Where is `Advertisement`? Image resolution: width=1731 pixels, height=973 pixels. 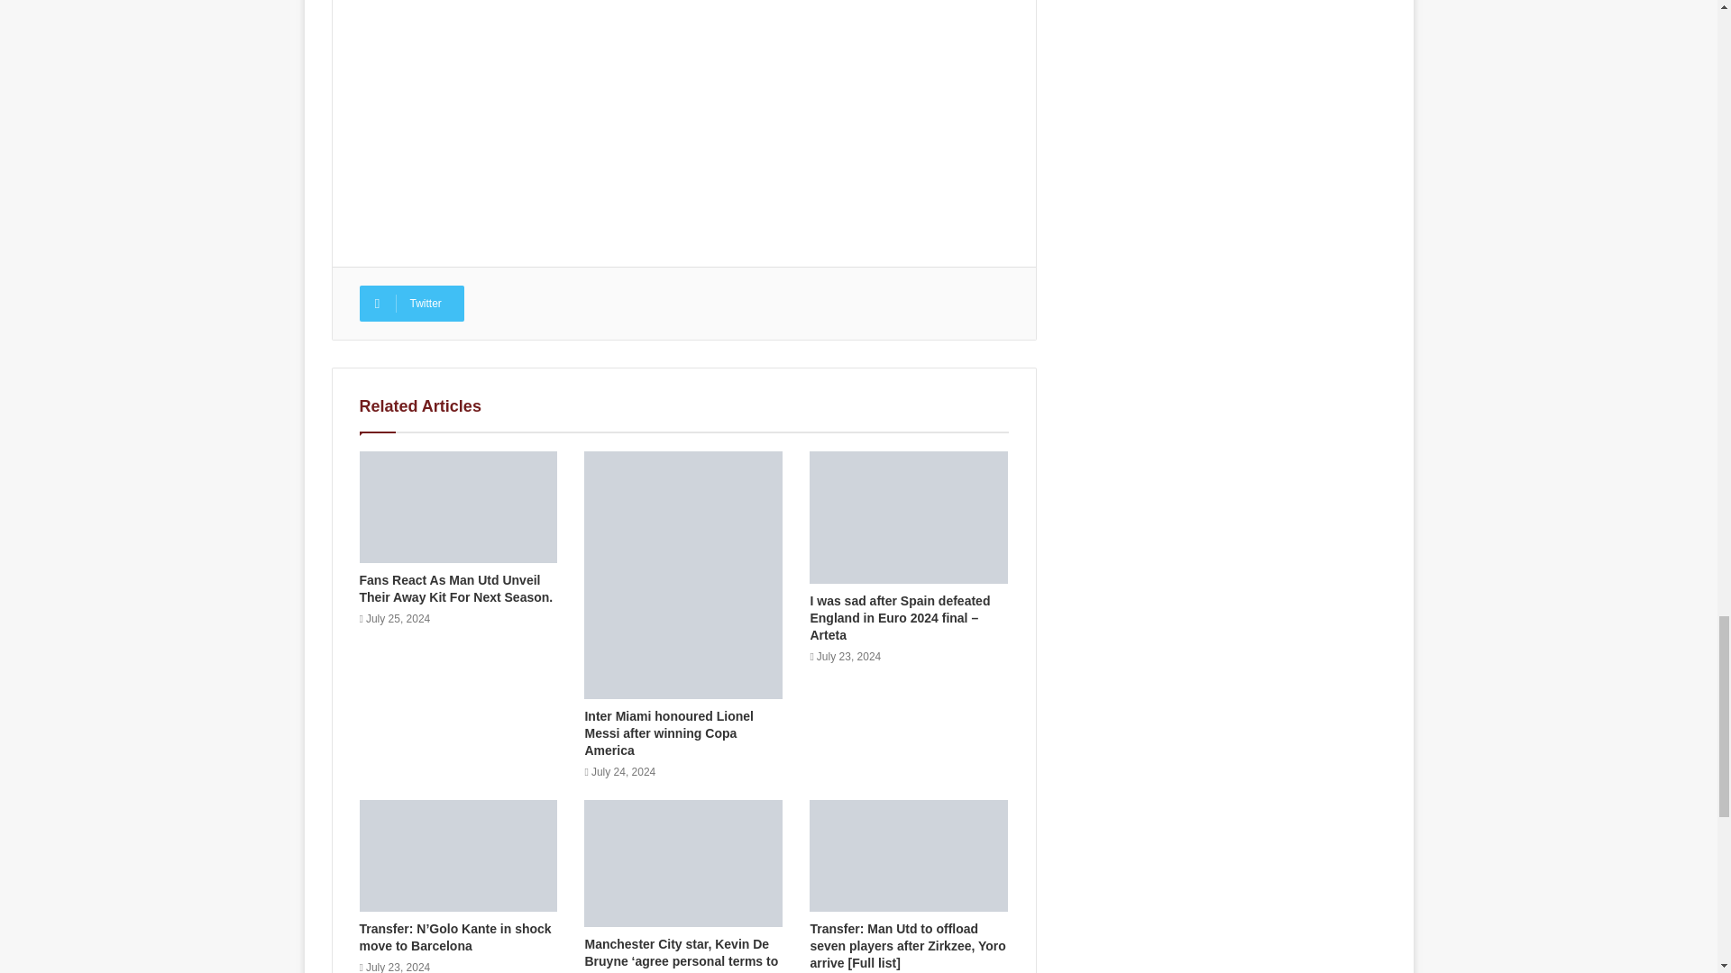 Advertisement is located at coordinates (682, 103).